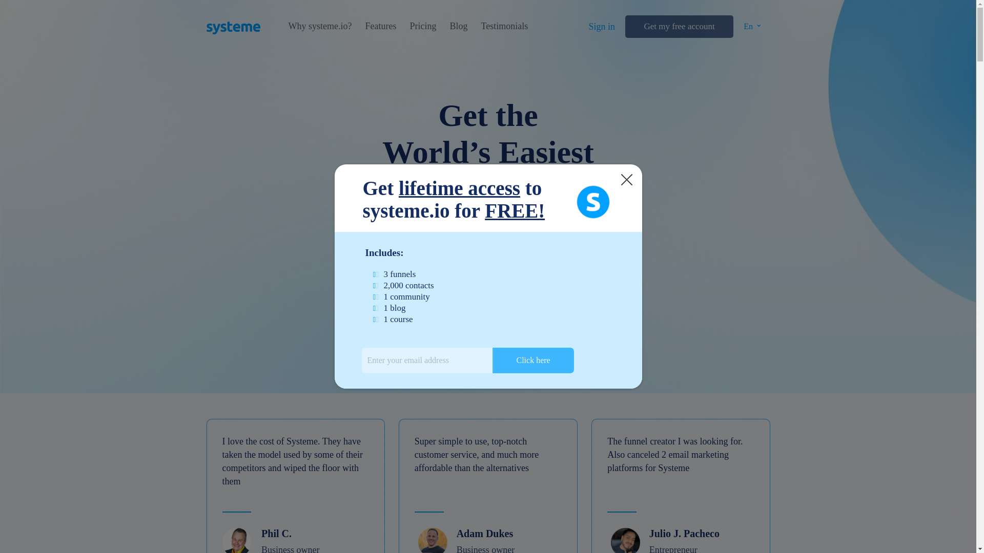  Describe the element at coordinates (458, 26) in the screenshot. I see `Blog` at that location.